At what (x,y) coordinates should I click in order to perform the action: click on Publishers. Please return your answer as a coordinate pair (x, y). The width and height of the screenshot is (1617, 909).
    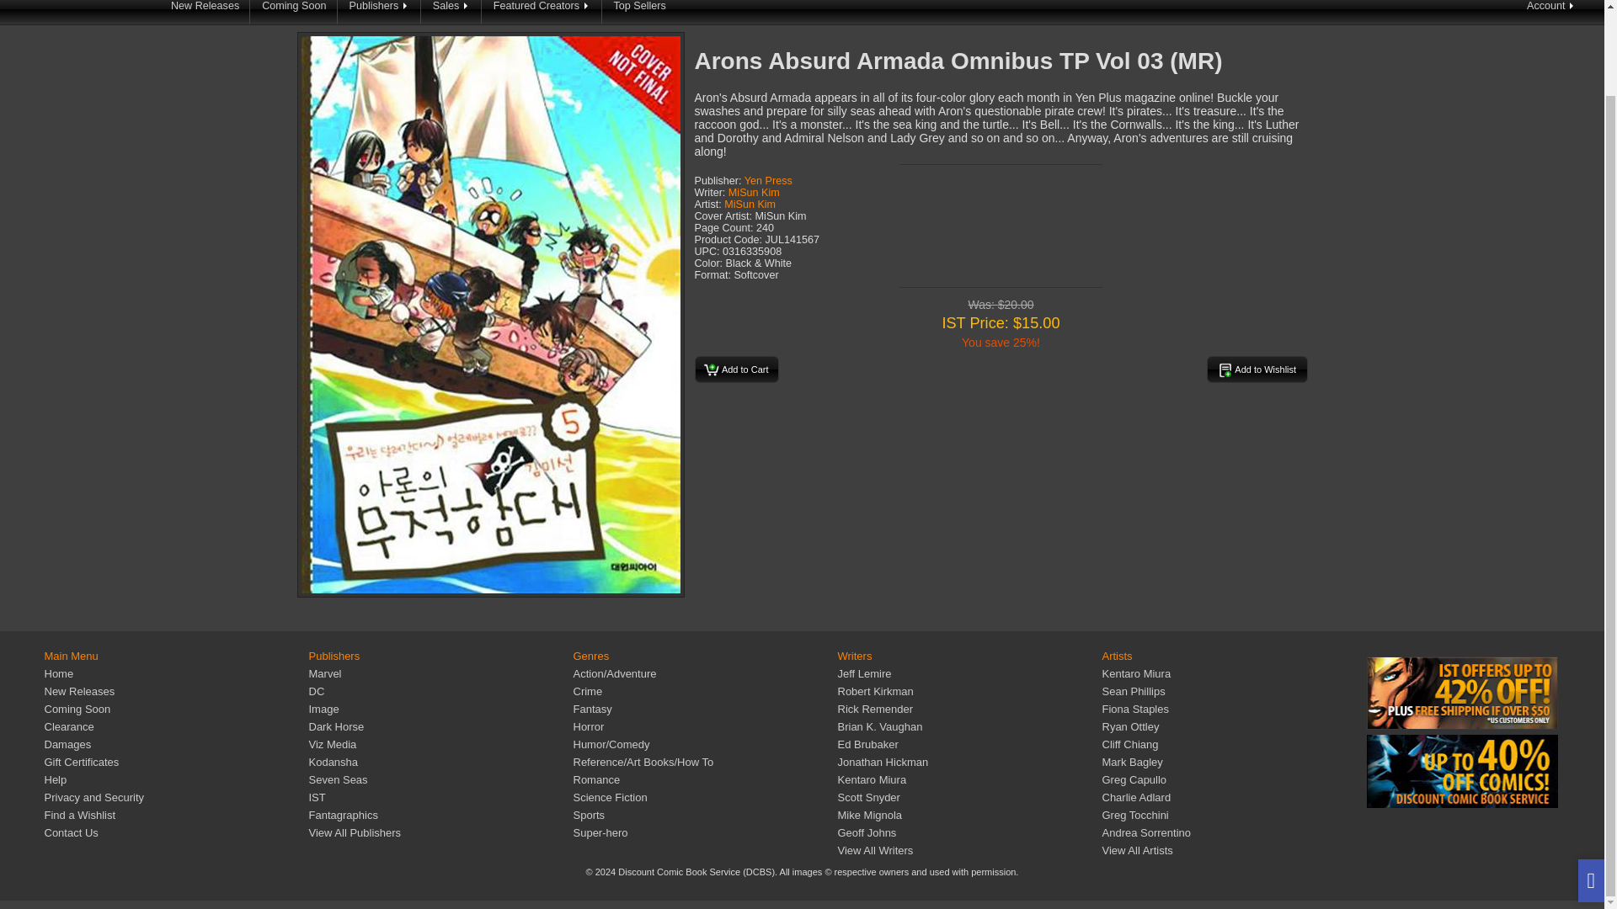
    Looking at the image, I should click on (380, 12).